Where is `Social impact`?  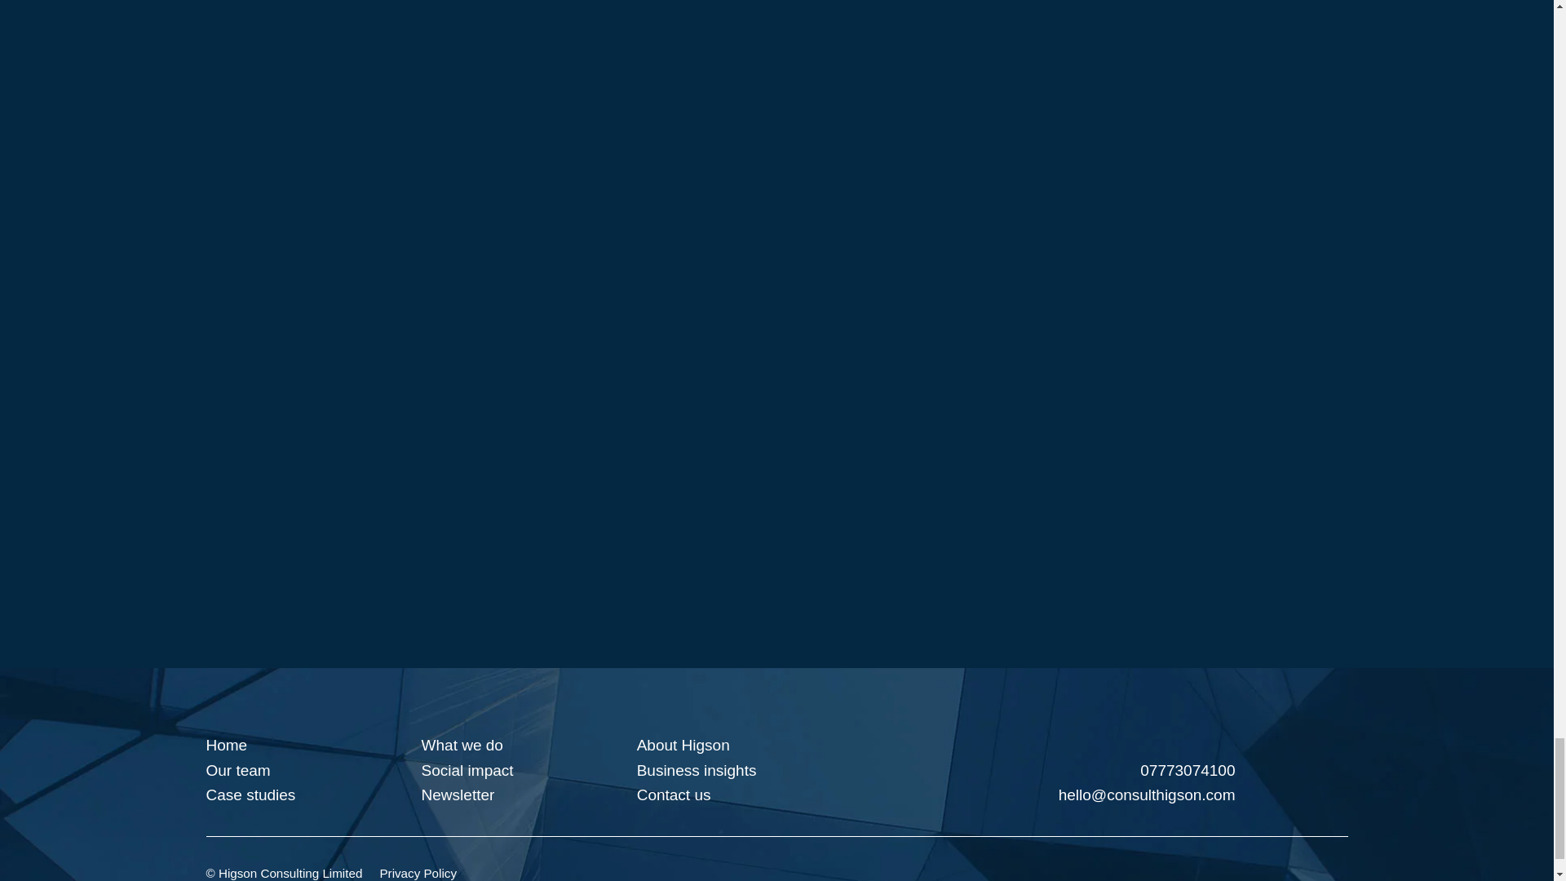
Social impact is located at coordinates (467, 770).